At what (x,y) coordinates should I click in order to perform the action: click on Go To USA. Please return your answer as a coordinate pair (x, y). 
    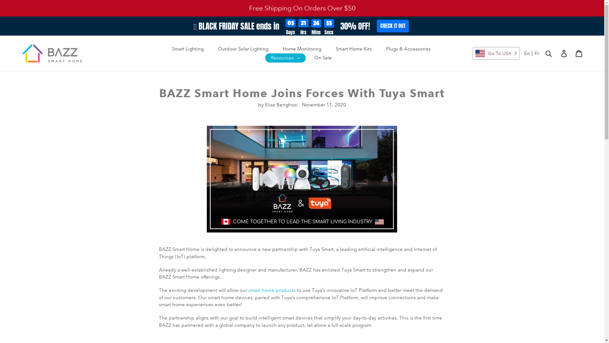
    Looking at the image, I should click on (496, 53).